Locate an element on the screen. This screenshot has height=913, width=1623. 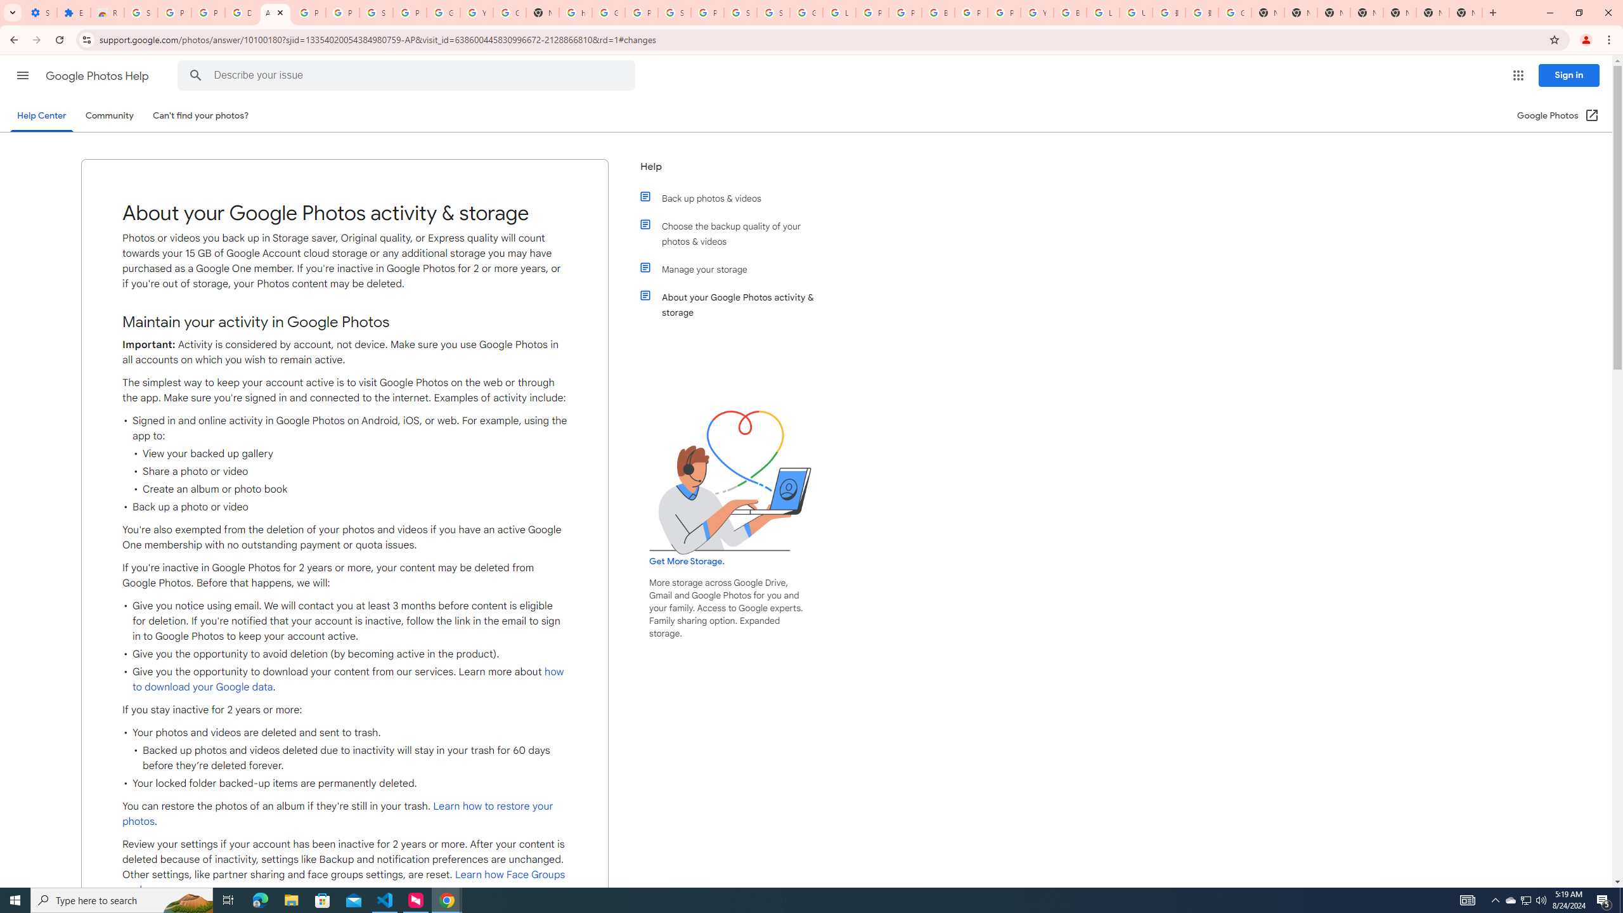
Extensions is located at coordinates (74, 13).